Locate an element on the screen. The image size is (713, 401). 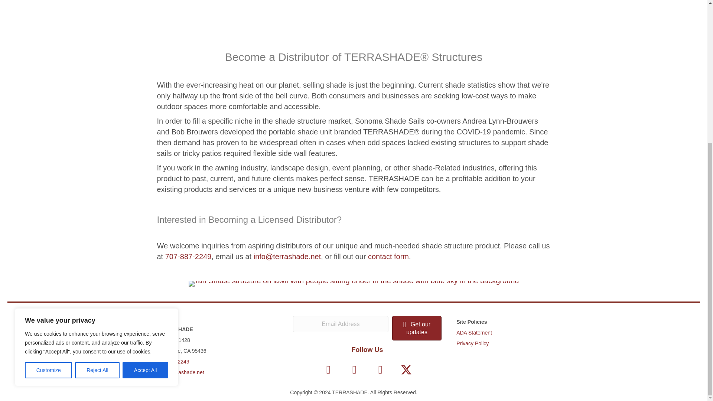
contact form is located at coordinates (388, 257).